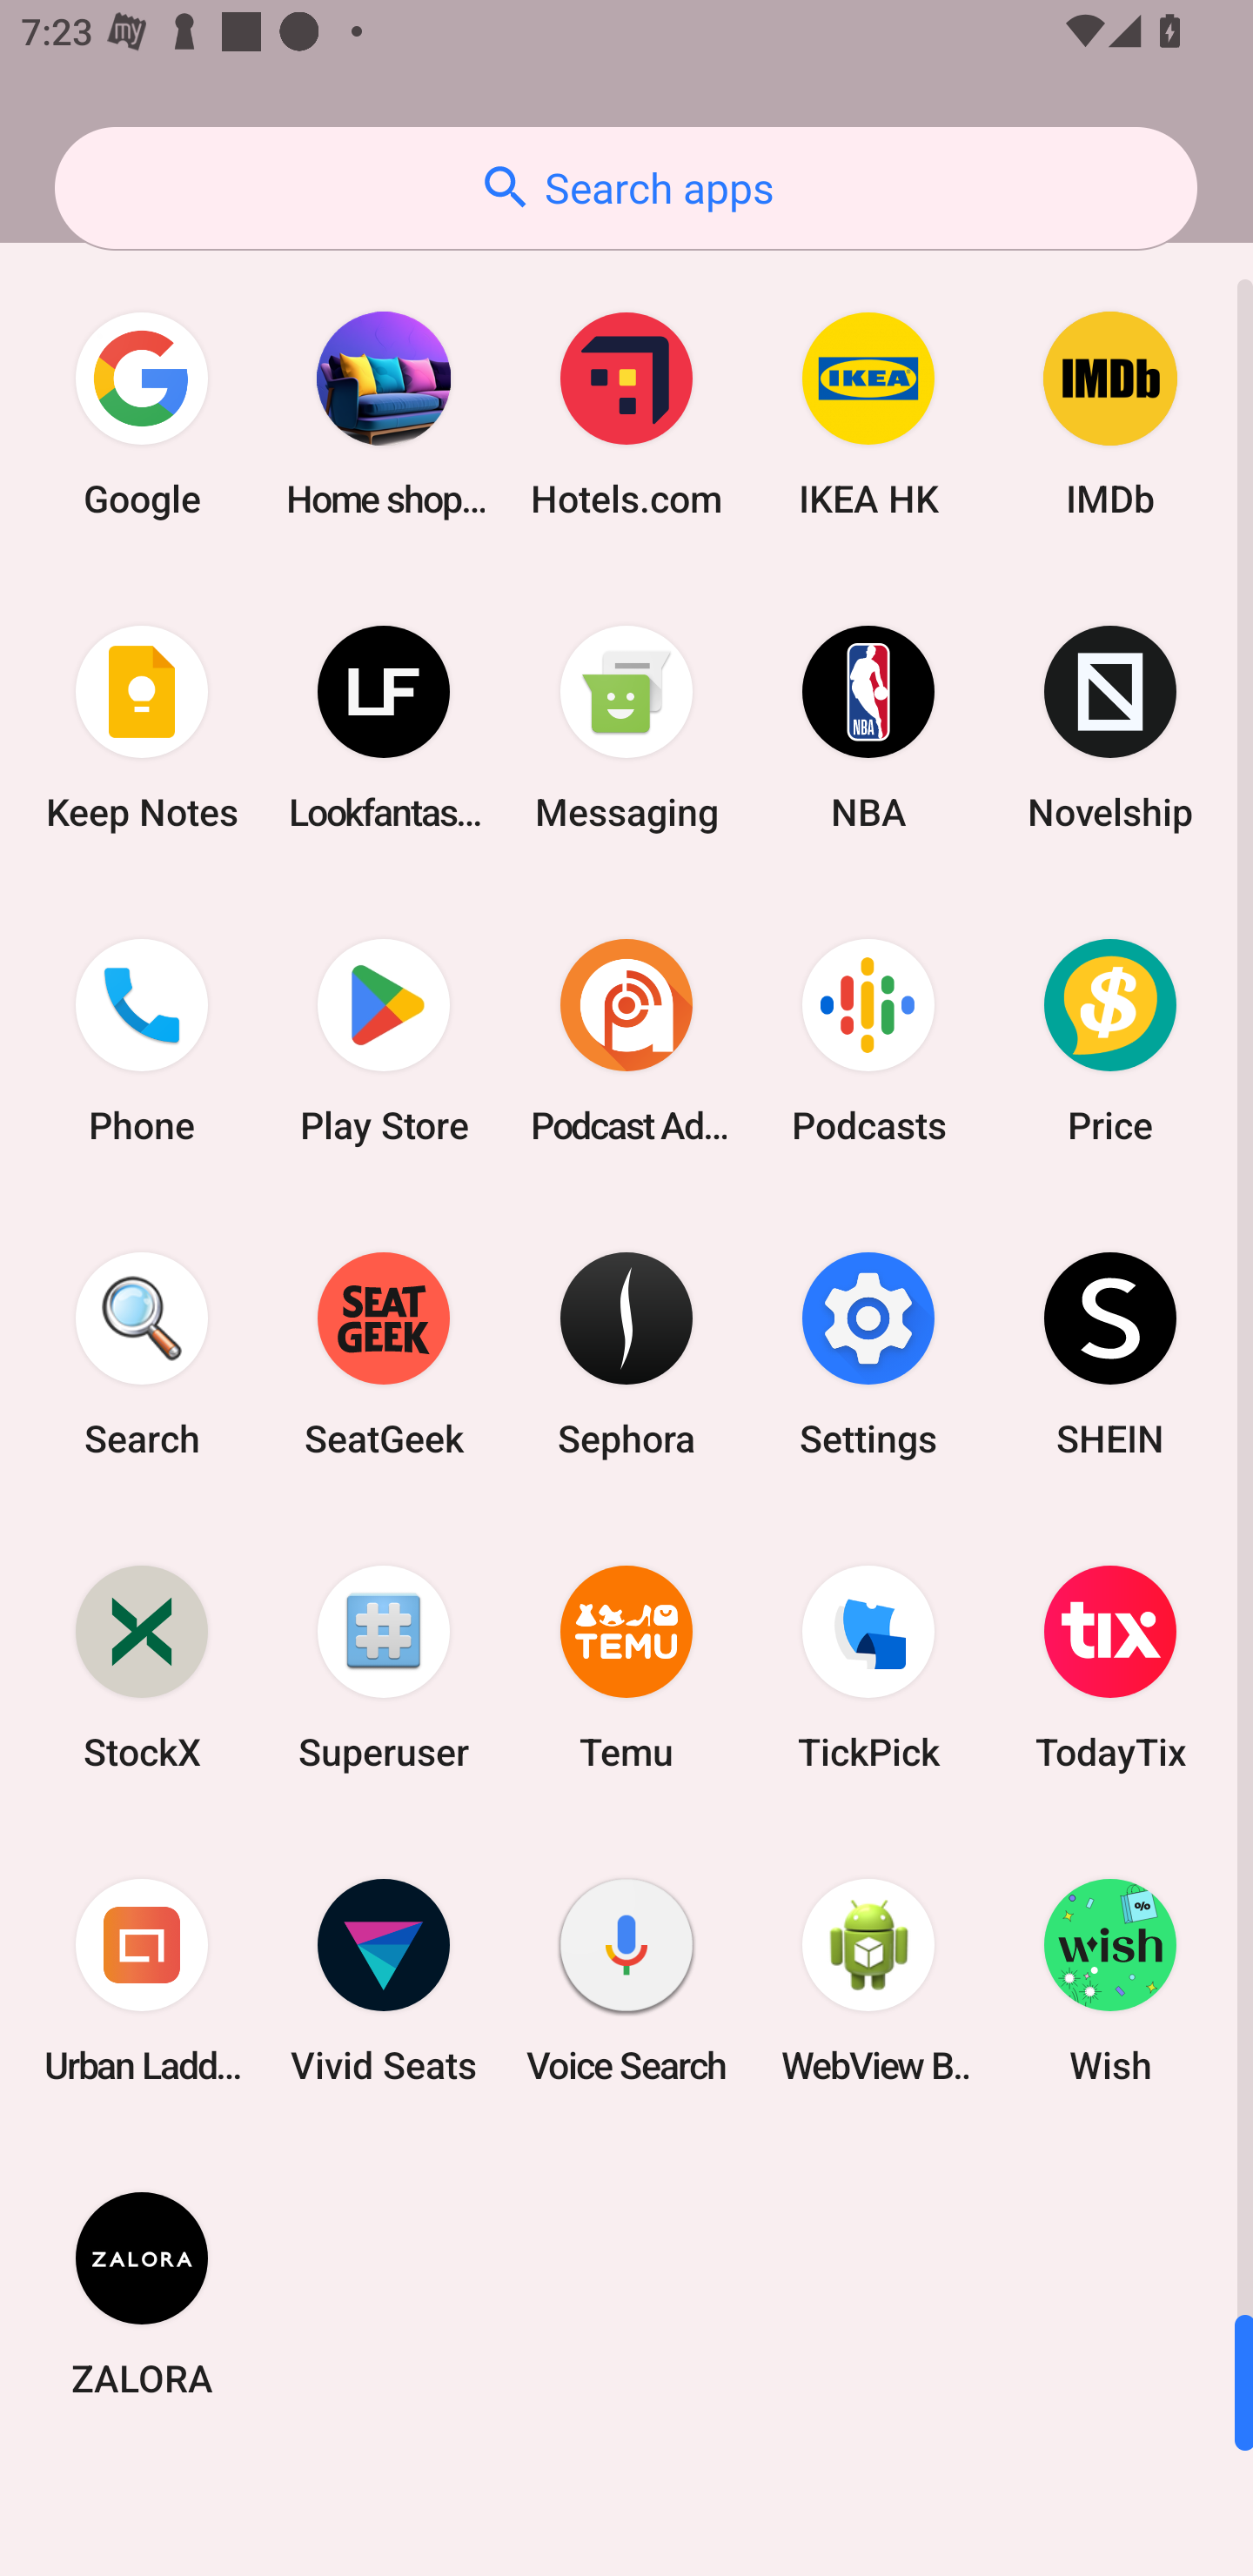 This screenshot has height=2576, width=1253. Describe the element at coordinates (1110, 1041) in the screenshot. I see `Price` at that location.